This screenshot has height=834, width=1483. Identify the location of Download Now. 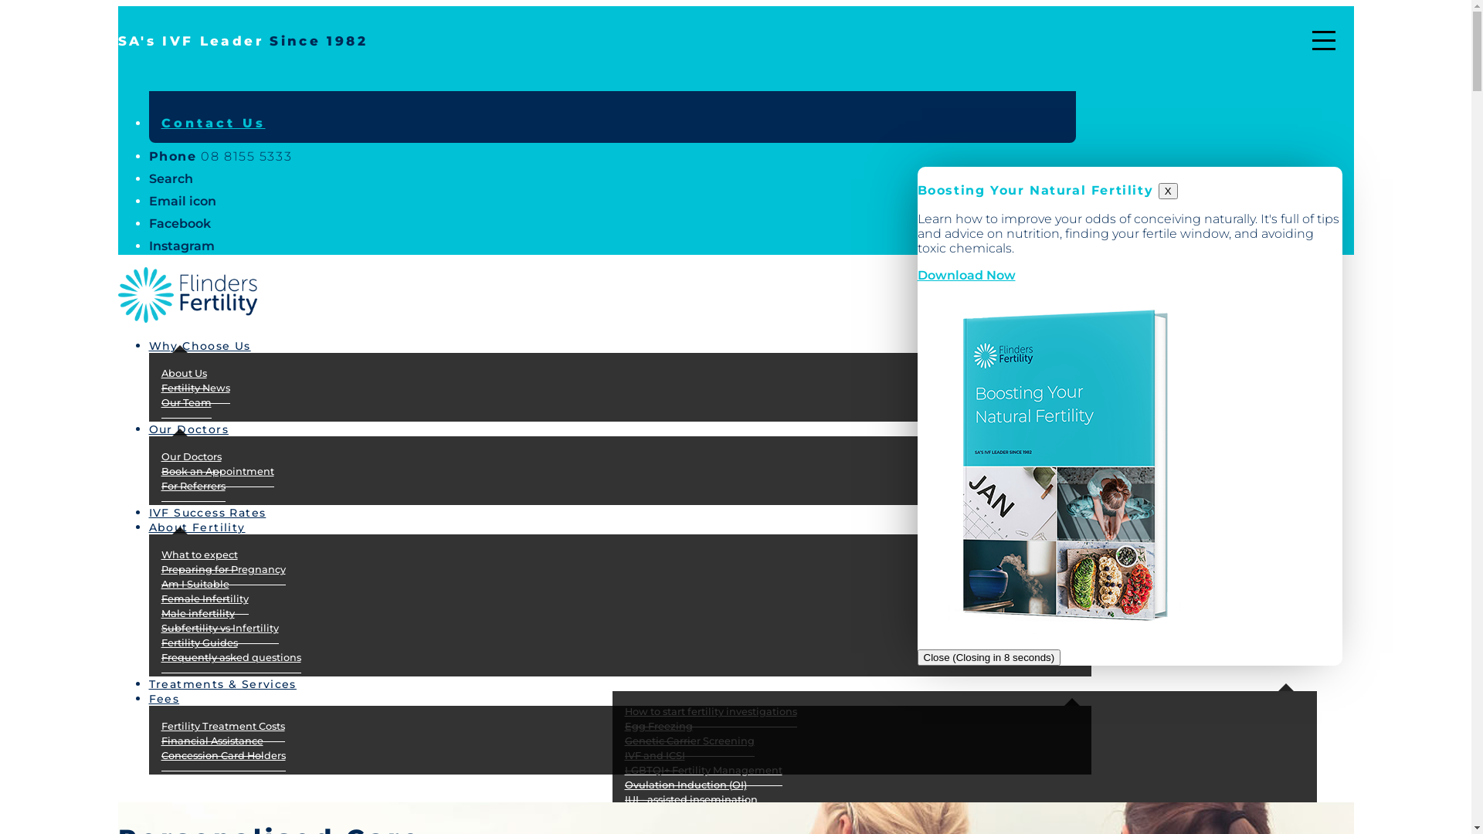
(967, 275).